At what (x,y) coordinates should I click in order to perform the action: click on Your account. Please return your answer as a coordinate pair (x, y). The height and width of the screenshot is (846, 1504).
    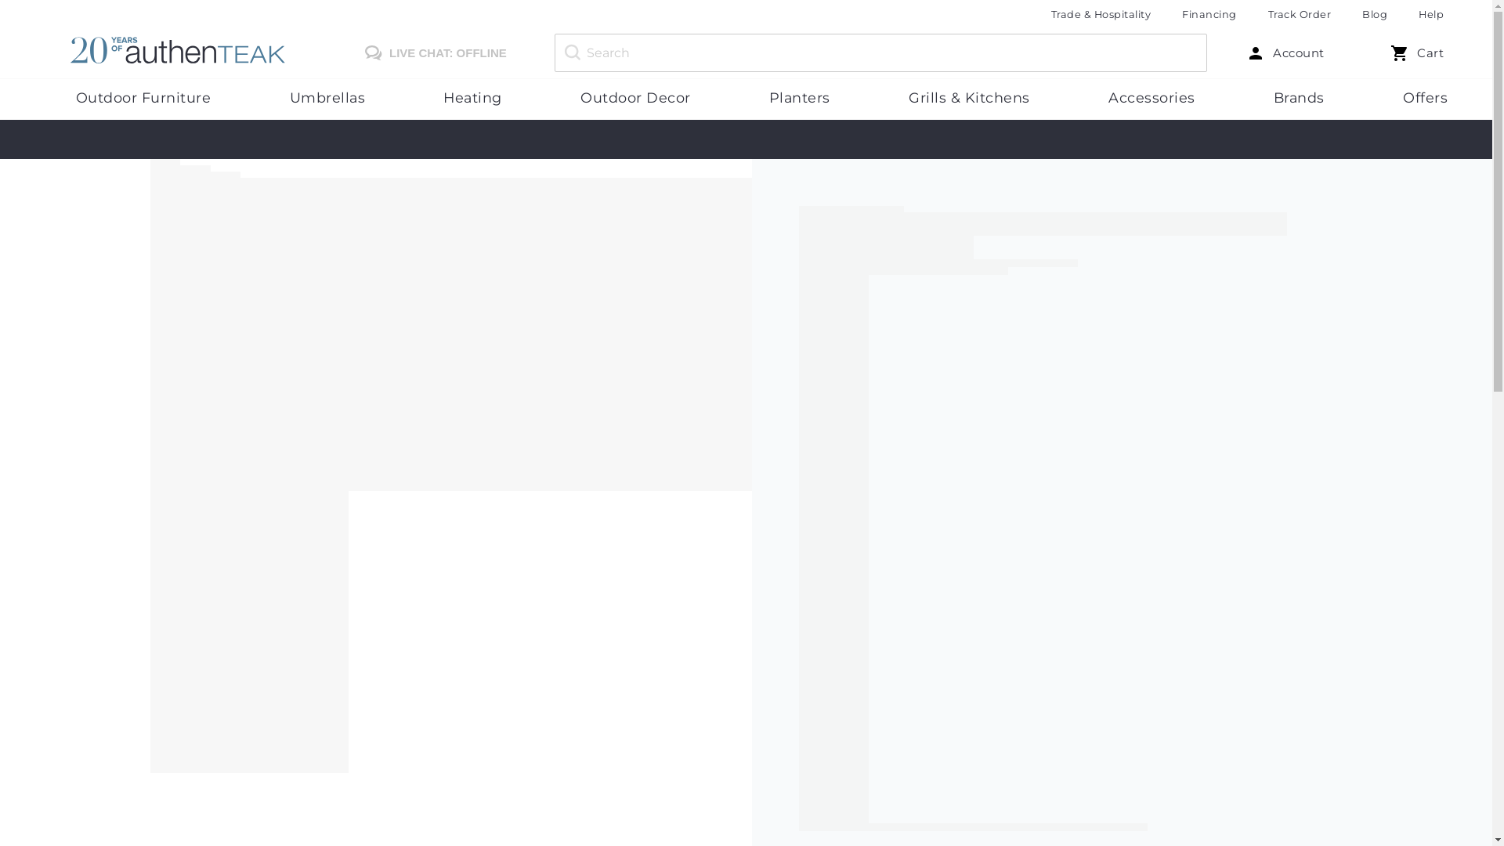
    Looking at the image, I should click on (1285, 53).